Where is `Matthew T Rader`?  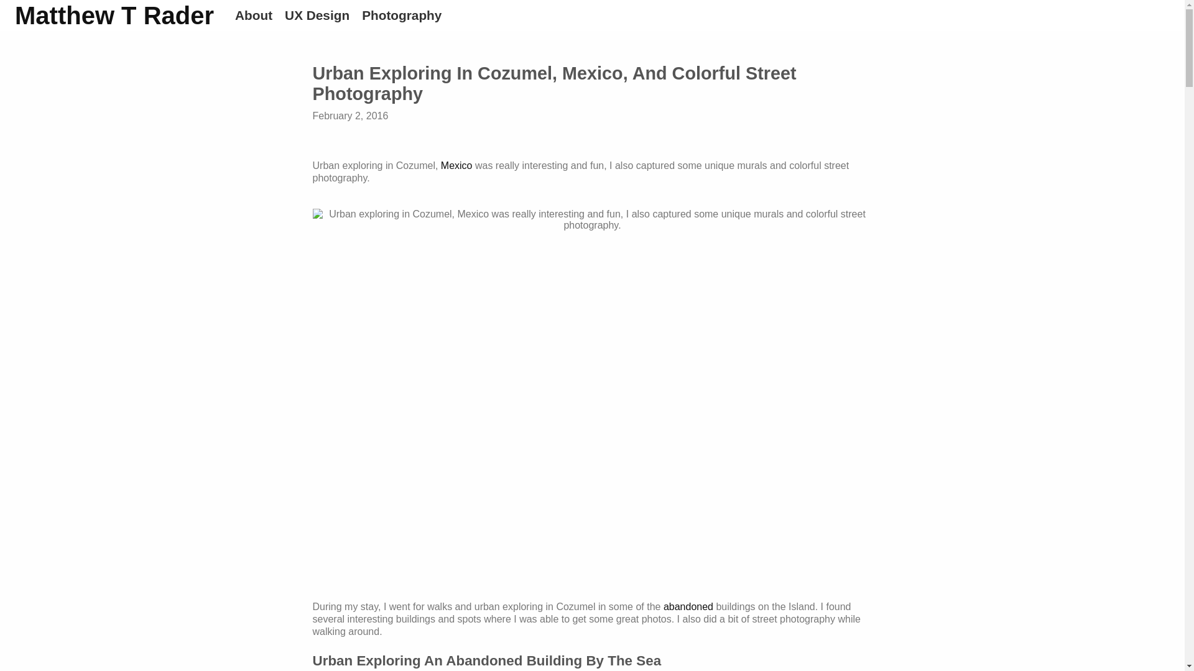
Matthew T Rader is located at coordinates (114, 16).